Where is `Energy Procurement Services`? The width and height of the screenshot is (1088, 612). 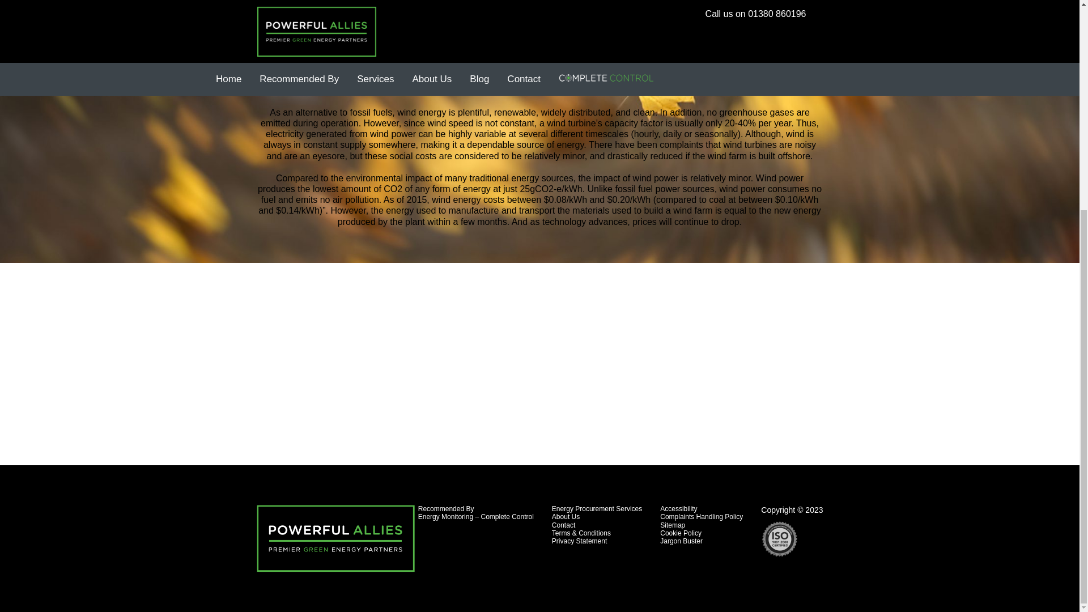
Energy Procurement Services is located at coordinates (596, 509).